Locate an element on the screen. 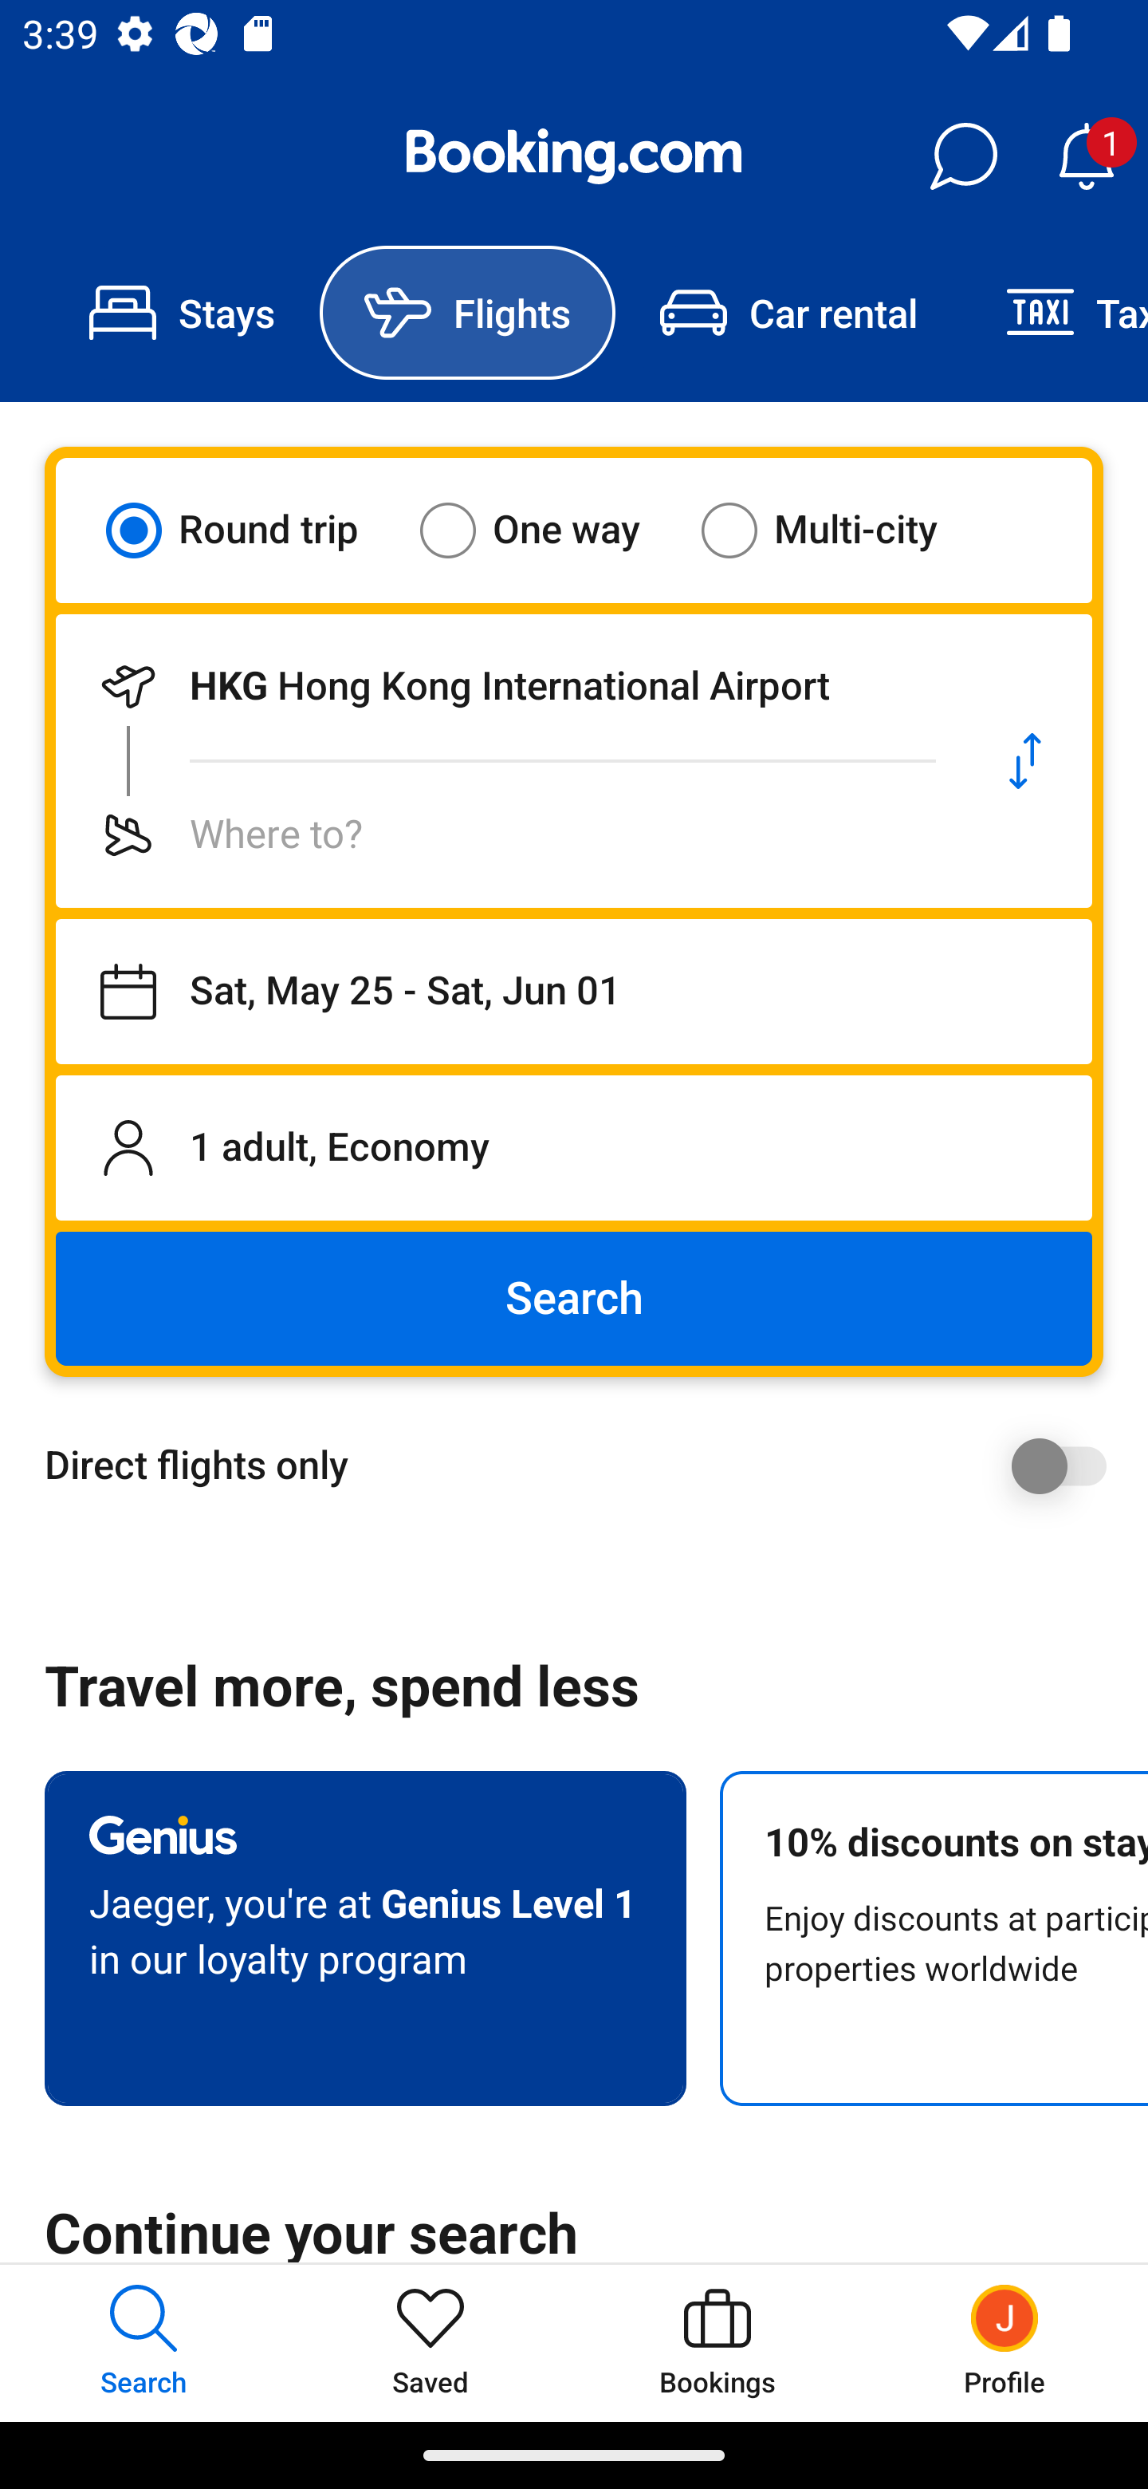 The height and width of the screenshot is (2489, 1148). Direct flights only is located at coordinates (585, 1465).